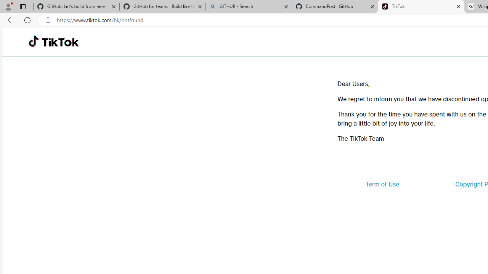 The width and height of the screenshot is (488, 274). I want to click on TikTok, so click(421, 7).